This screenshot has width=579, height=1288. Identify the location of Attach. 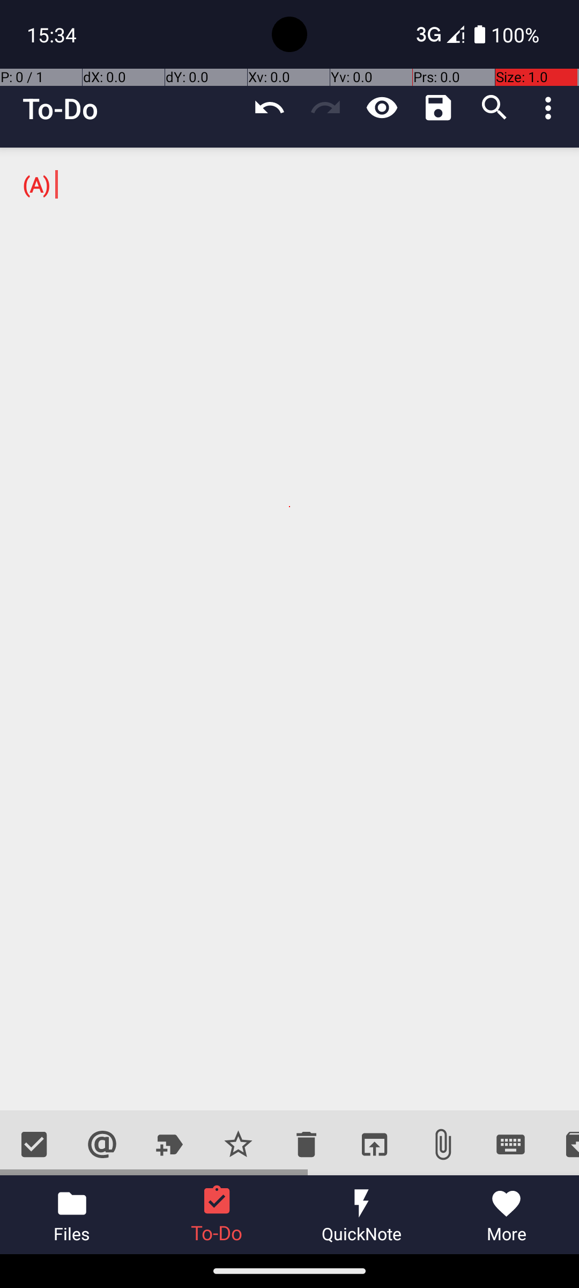
(443, 1144).